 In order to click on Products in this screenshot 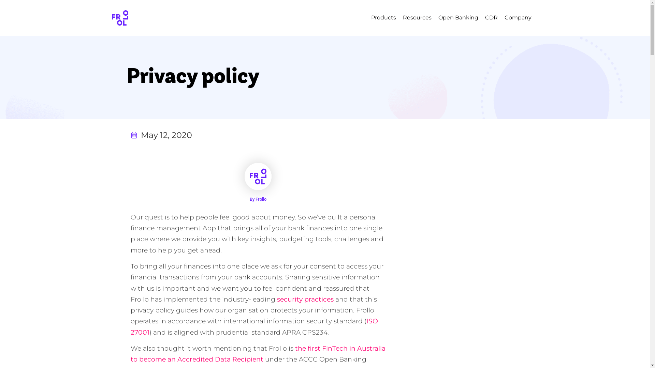, I will do `click(383, 18)`.